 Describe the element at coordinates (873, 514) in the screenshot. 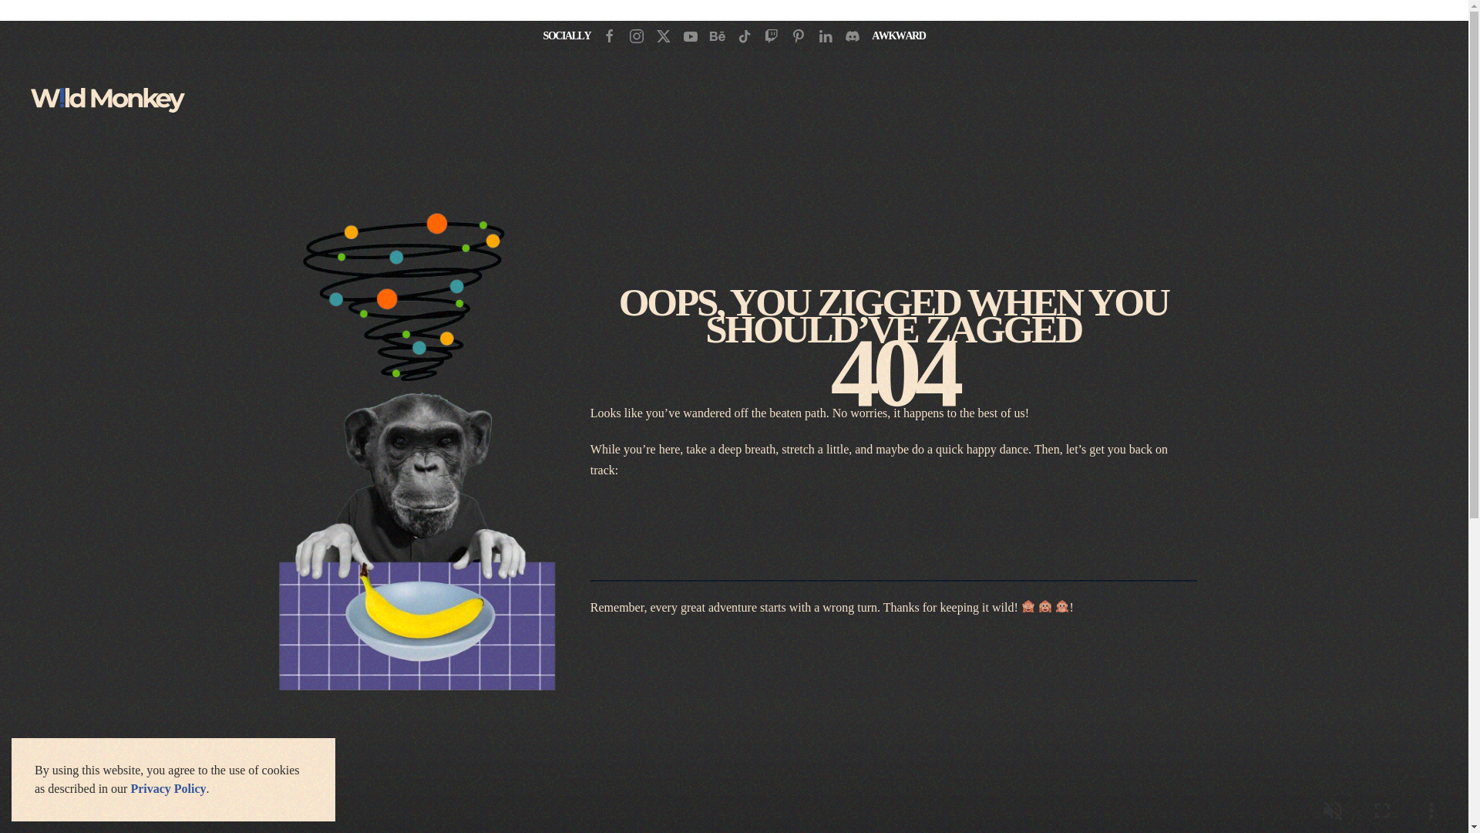

I see `SERVICES` at that location.